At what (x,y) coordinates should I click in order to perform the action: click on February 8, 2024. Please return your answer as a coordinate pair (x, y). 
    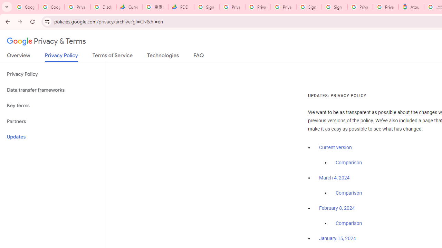
    Looking at the image, I should click on (337, 208).